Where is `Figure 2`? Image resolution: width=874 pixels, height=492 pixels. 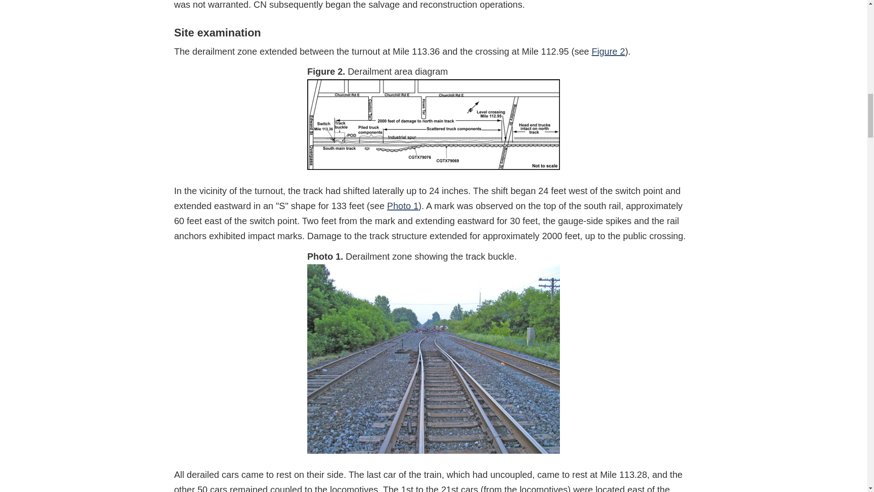
Figure 2 is located at coordinates (608, 51).